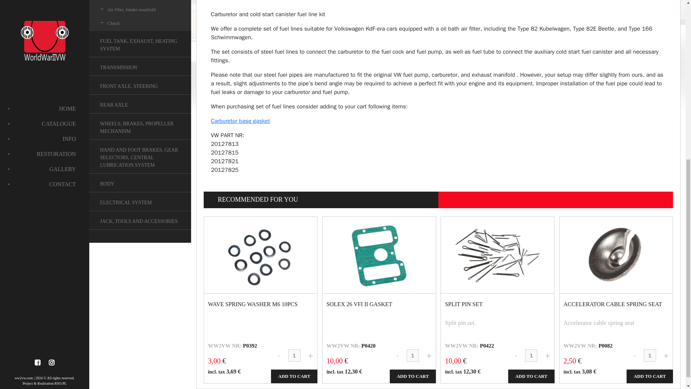 Image resolution: width=691 pixels, height=389 pixels. I want to click on 1, so click(531, 355).